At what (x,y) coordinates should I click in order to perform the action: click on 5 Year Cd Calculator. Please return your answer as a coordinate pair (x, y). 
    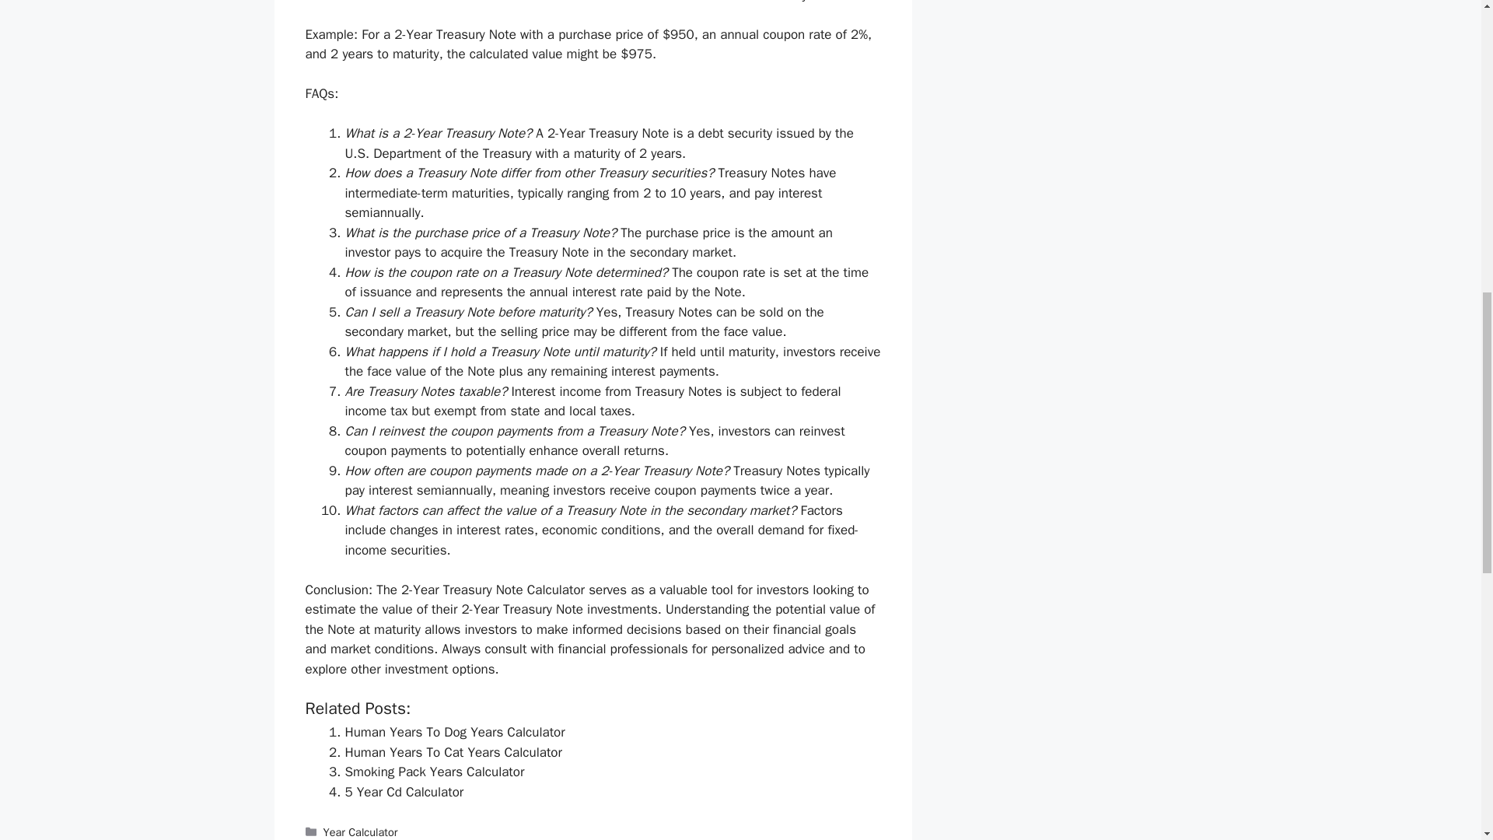
    Looking at the image, I should click on (404, 792).